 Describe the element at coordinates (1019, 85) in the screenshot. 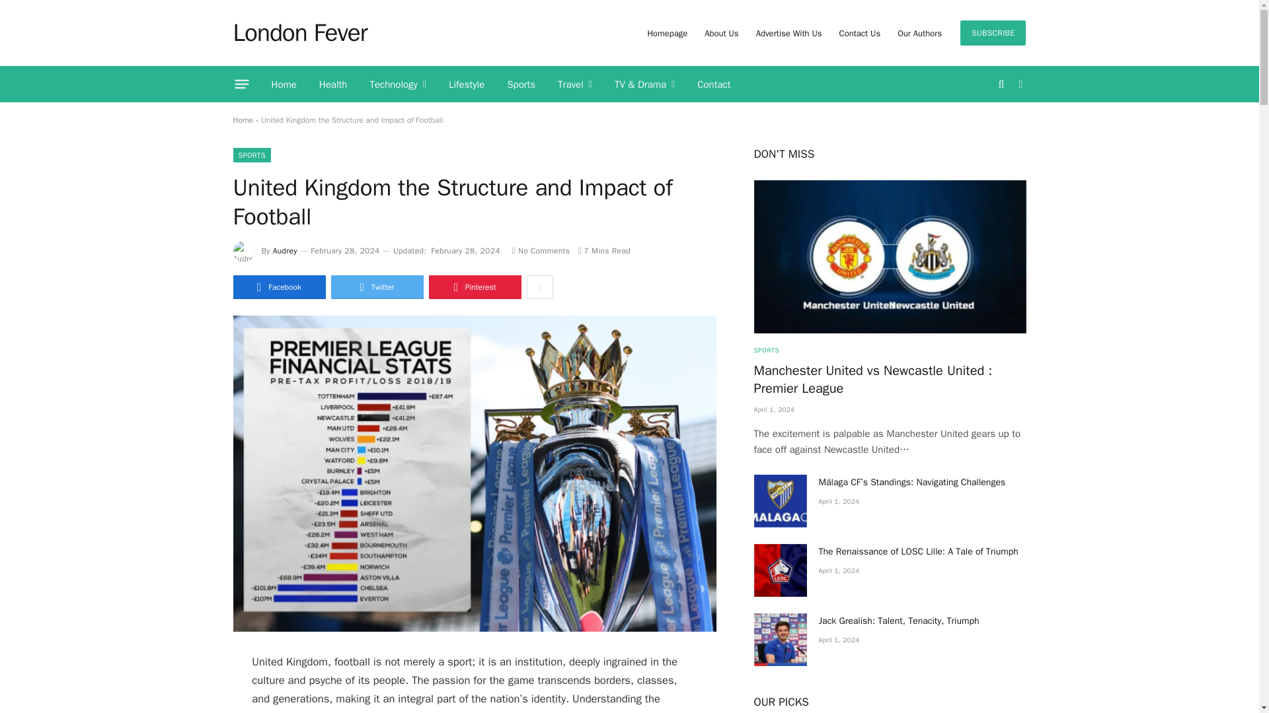

I see `Switch to Dark Design - easier on eyes.` at that location.